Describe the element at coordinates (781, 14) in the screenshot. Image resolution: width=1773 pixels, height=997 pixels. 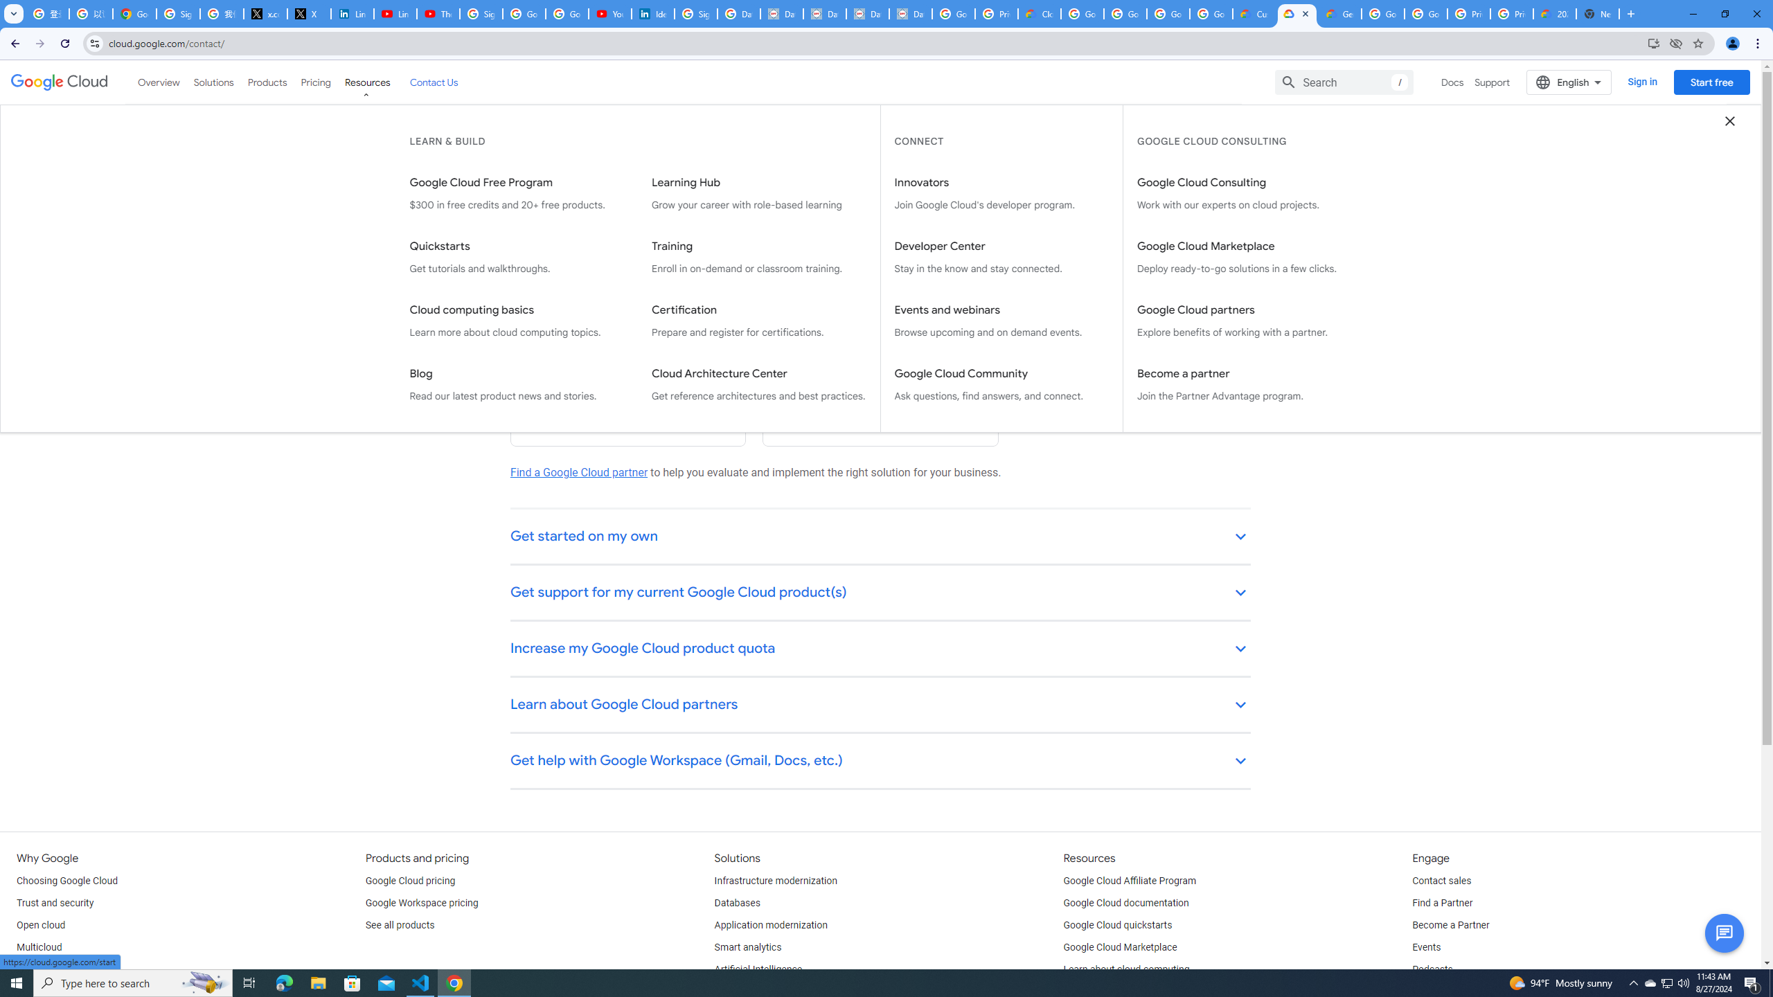
I see `Data Privacy Framework` at that location.